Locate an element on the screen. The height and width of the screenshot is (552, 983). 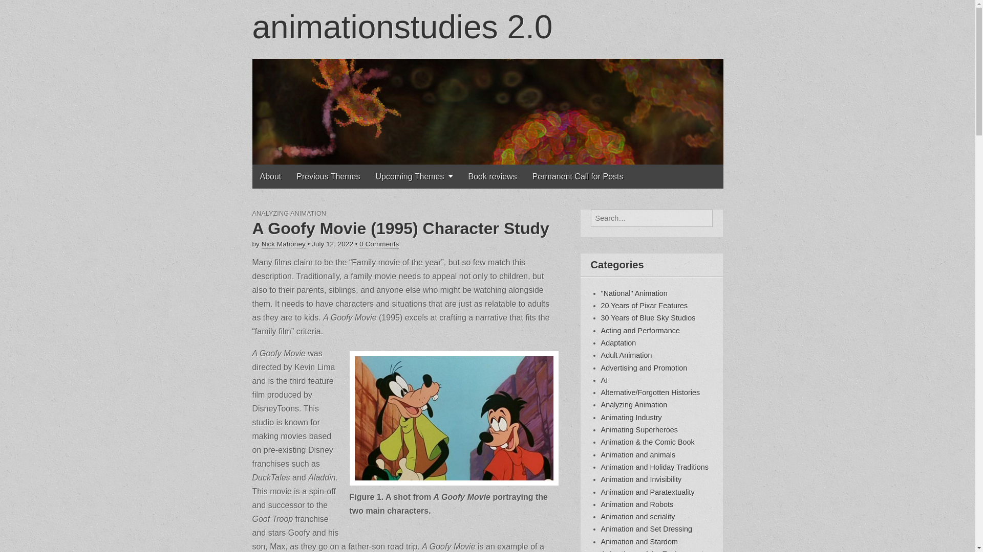
Previous Themes is located at coordinates (328, 176).